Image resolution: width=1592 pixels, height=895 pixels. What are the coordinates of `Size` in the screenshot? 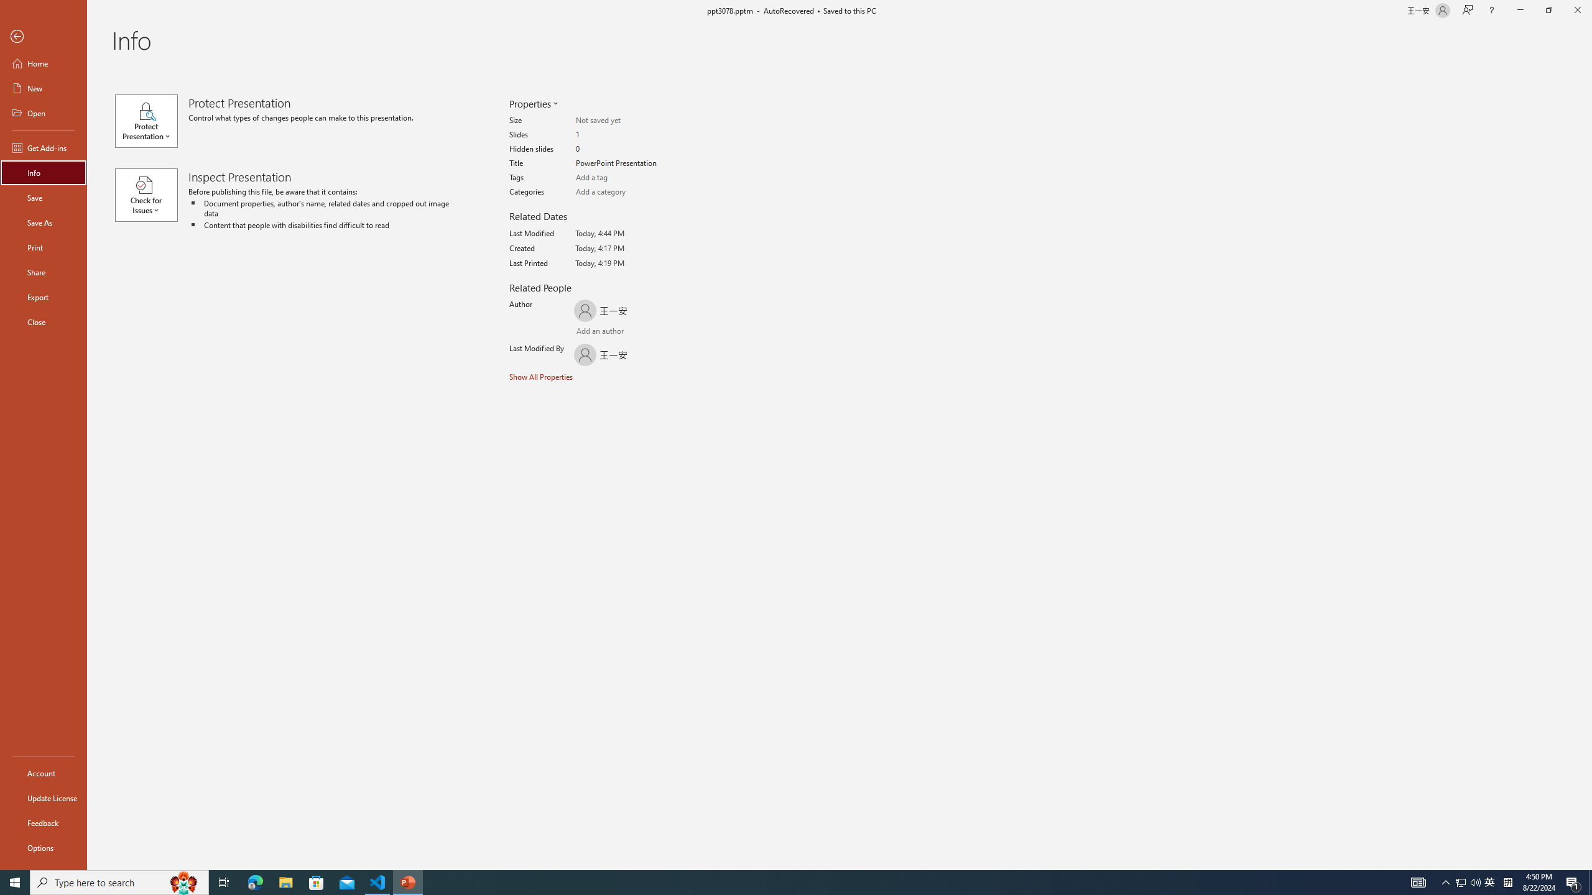 It's located at (624, 121).